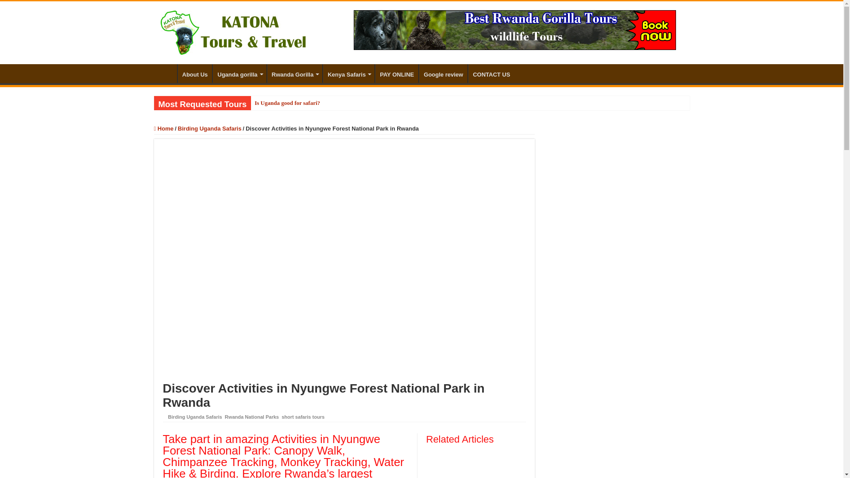 This screenshot has width=850, height=478. What do you see at coordinates (349, 73) in the screenshot?
I see `Kenya Safaris` at bounding box center [349, 73].